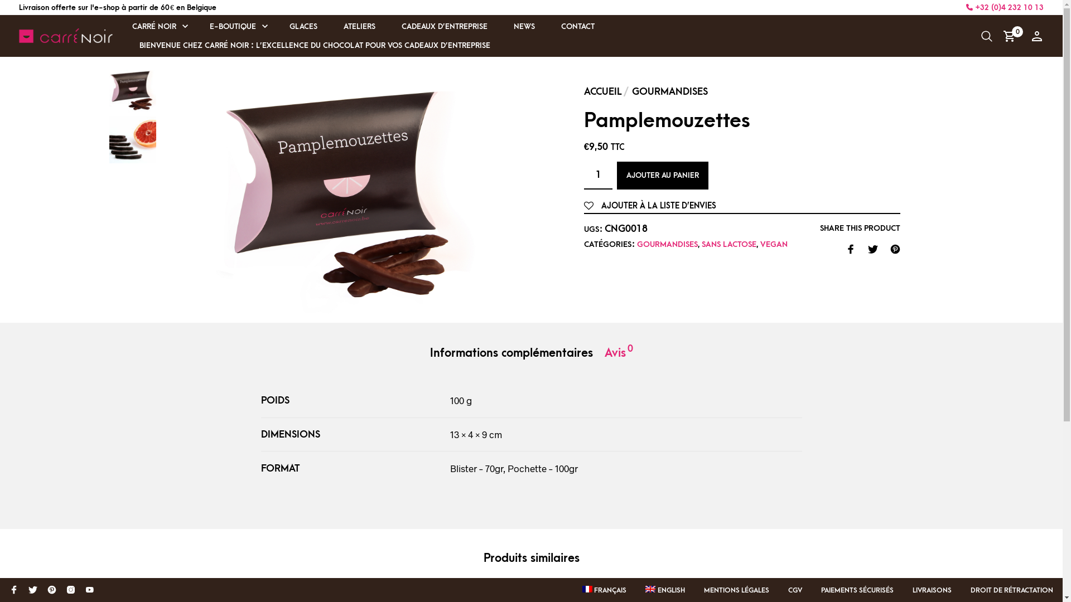  I want to click on 0, so click(1012, 36).